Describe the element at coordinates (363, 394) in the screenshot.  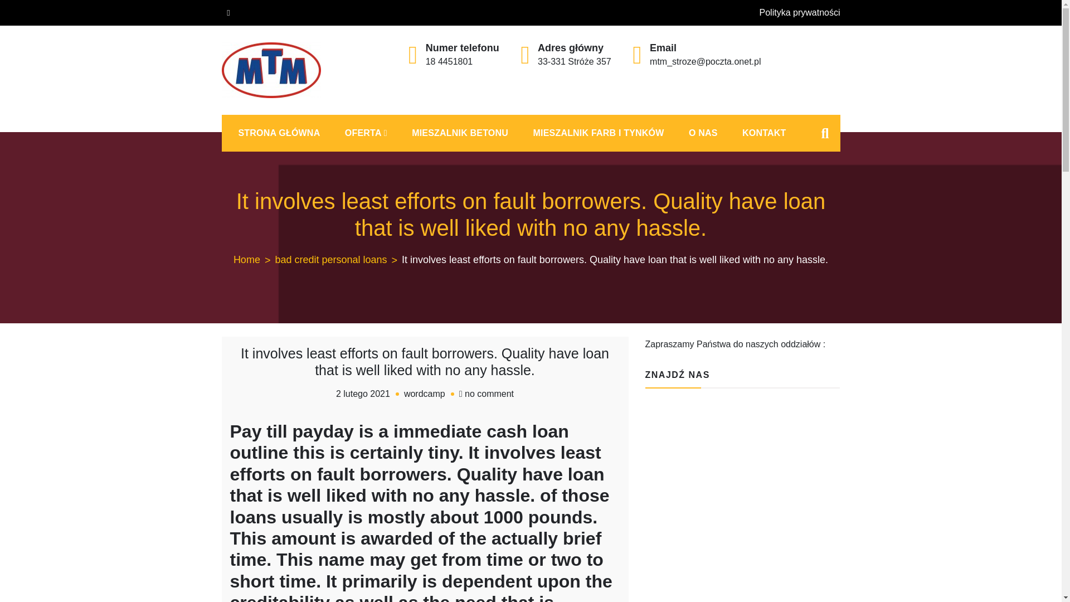
I see `2 lutego 2021` at that location.